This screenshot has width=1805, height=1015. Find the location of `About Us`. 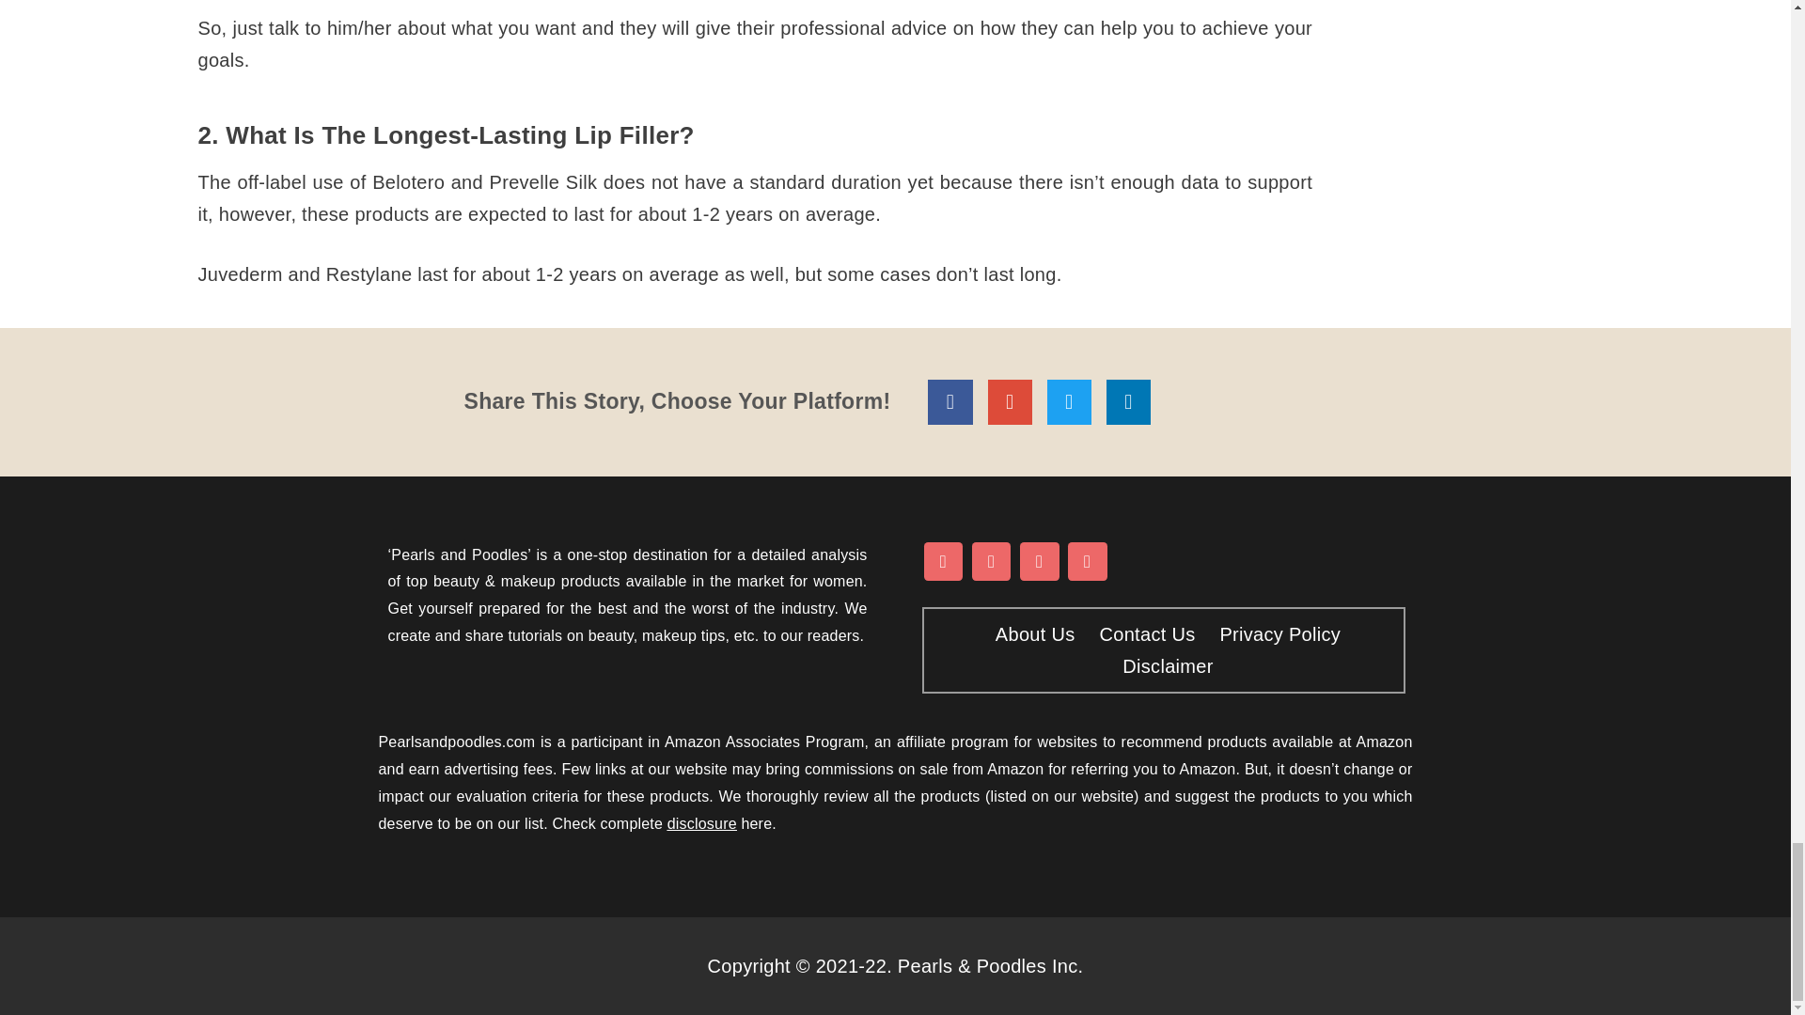

About Us is located at coordinates (1030, 633).